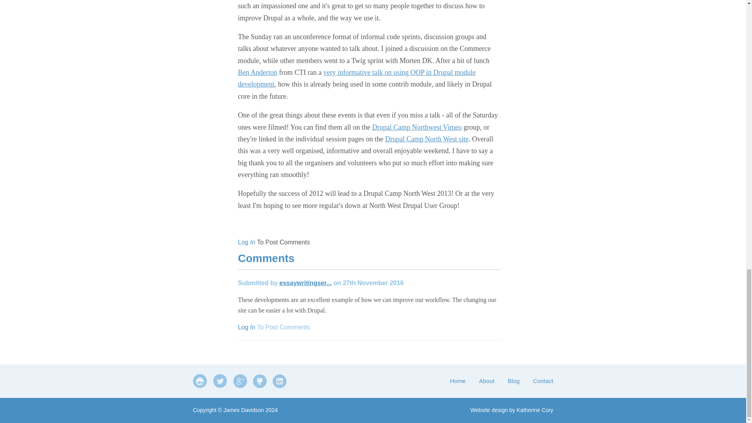 This screenshot has height=423, width=752. I want to click on Log In, so click(247, 242).